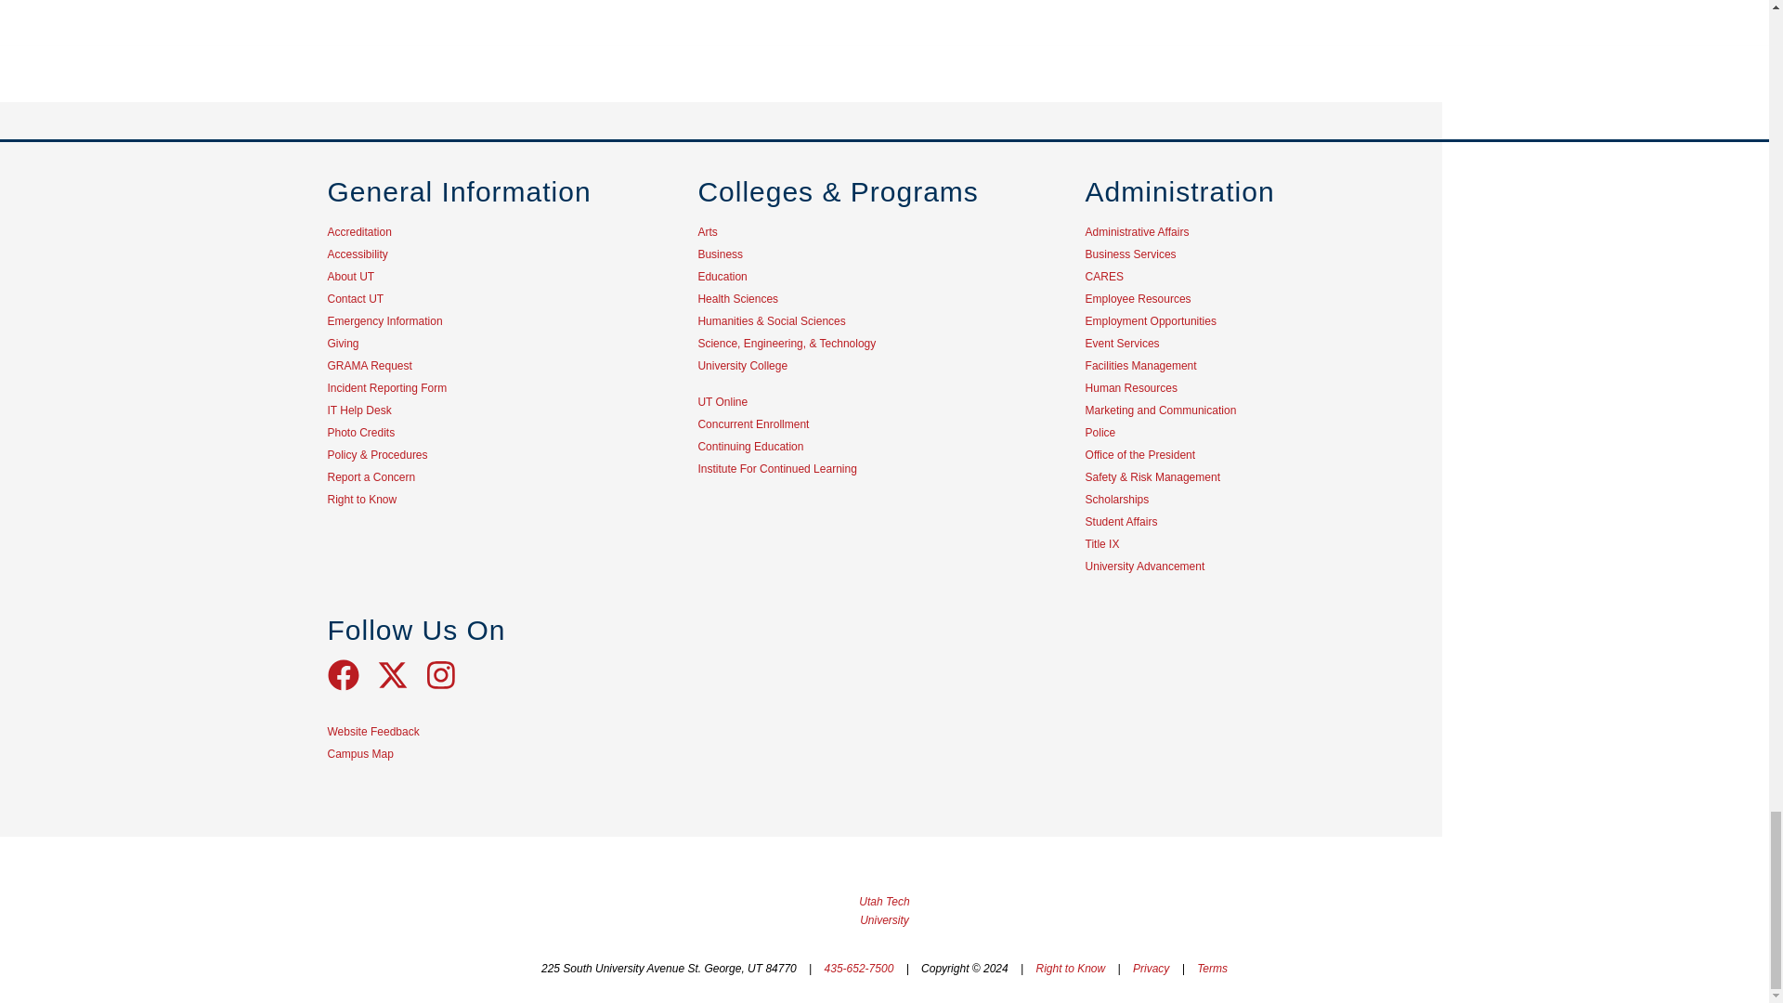 This screenshot has width=1783, height=1003. I want to click on Accessibility, so click(357, 254).